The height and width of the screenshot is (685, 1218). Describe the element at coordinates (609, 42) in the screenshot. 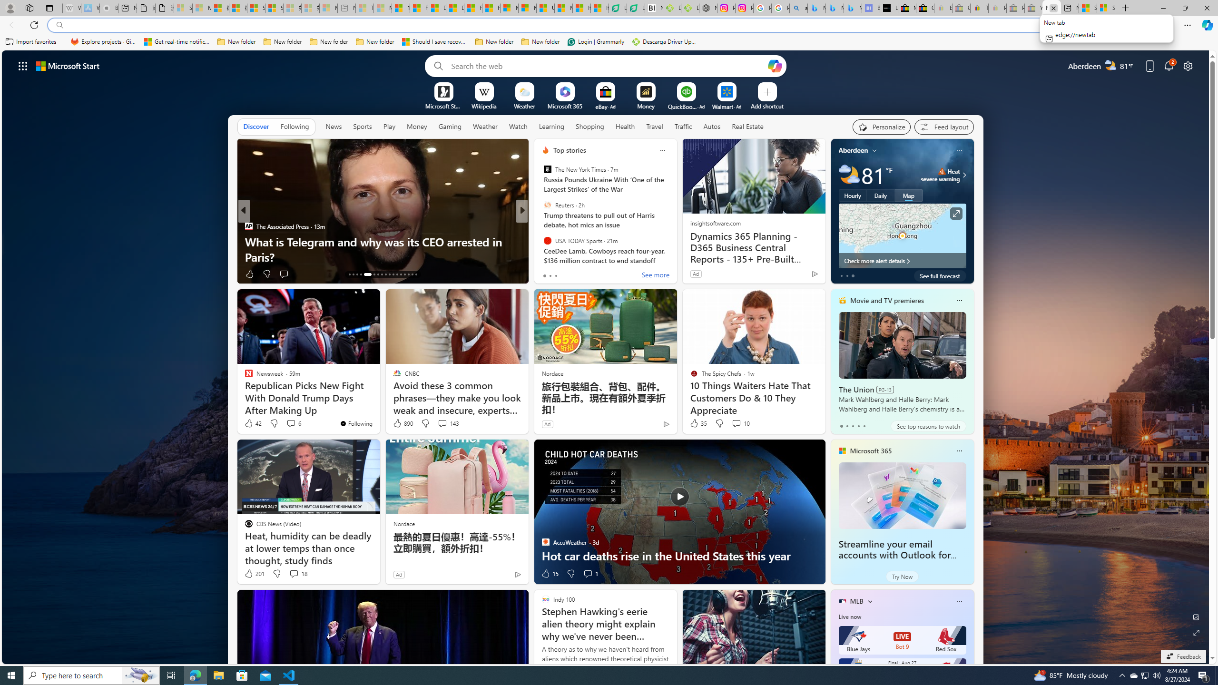

I see `Favorites bar` at that location.